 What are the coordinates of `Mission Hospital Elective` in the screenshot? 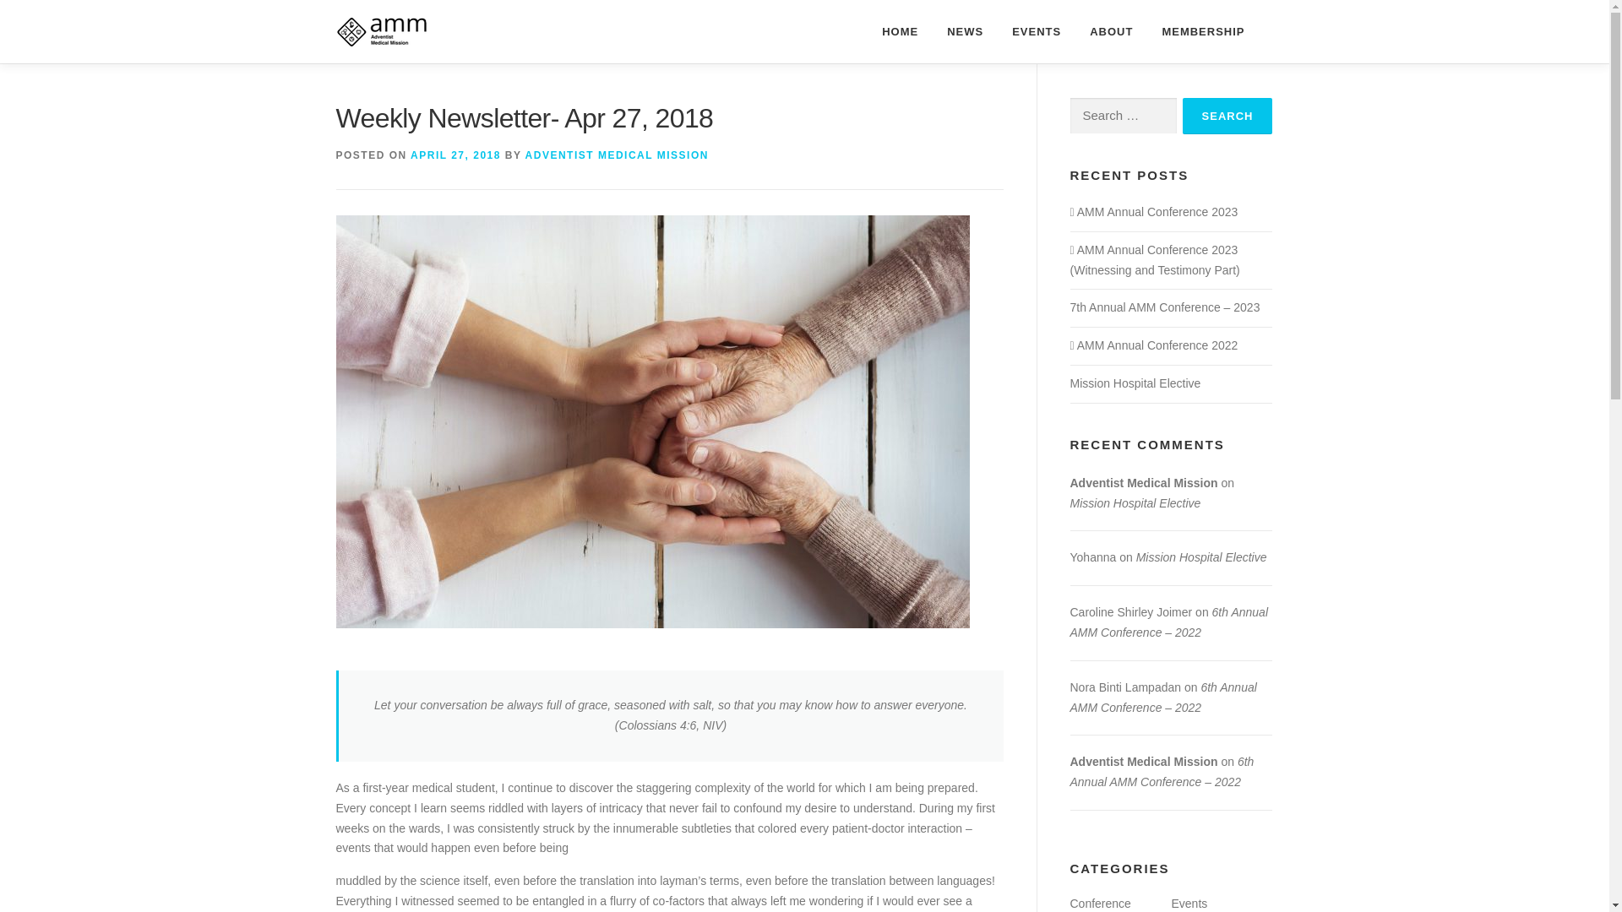 It's located at (1201, 557).